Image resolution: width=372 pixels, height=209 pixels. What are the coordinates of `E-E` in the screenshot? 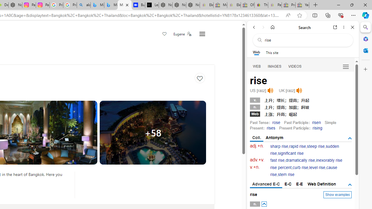 It's located at (299, 184).